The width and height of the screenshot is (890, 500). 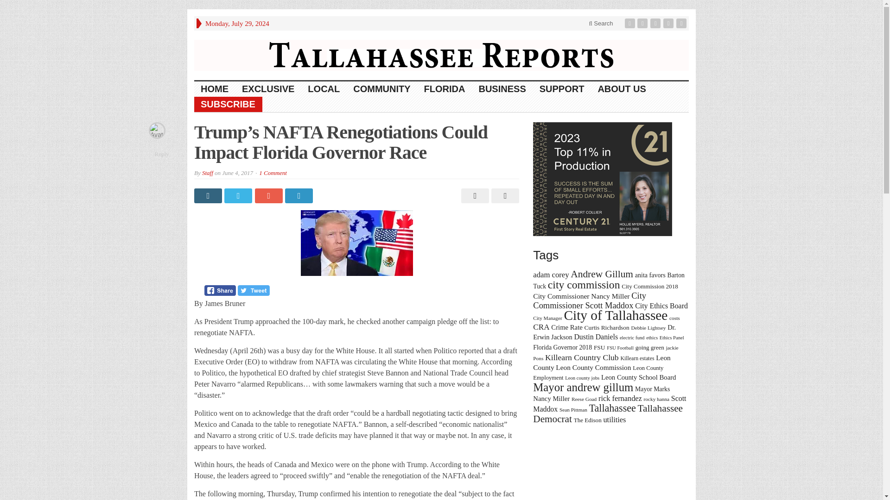 I want to click on SUBSCRIBE, so click(x=228, y=104).